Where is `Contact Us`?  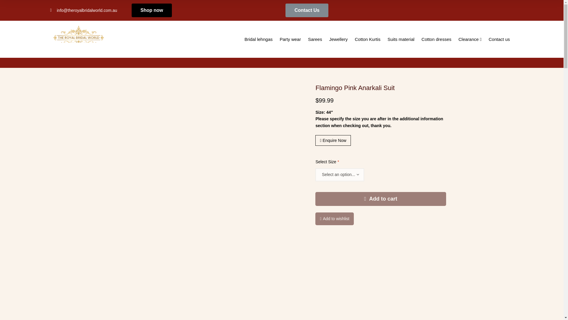 Contact Us is located at coordinates (307, 10).